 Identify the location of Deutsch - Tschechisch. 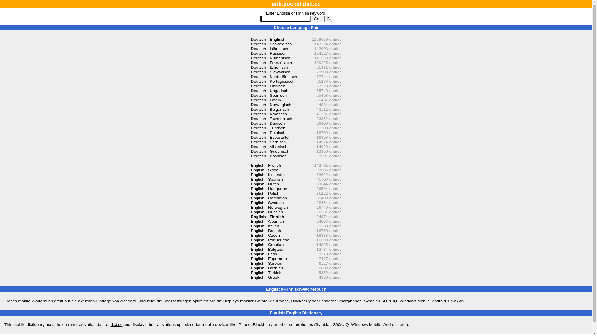
(271, 119).